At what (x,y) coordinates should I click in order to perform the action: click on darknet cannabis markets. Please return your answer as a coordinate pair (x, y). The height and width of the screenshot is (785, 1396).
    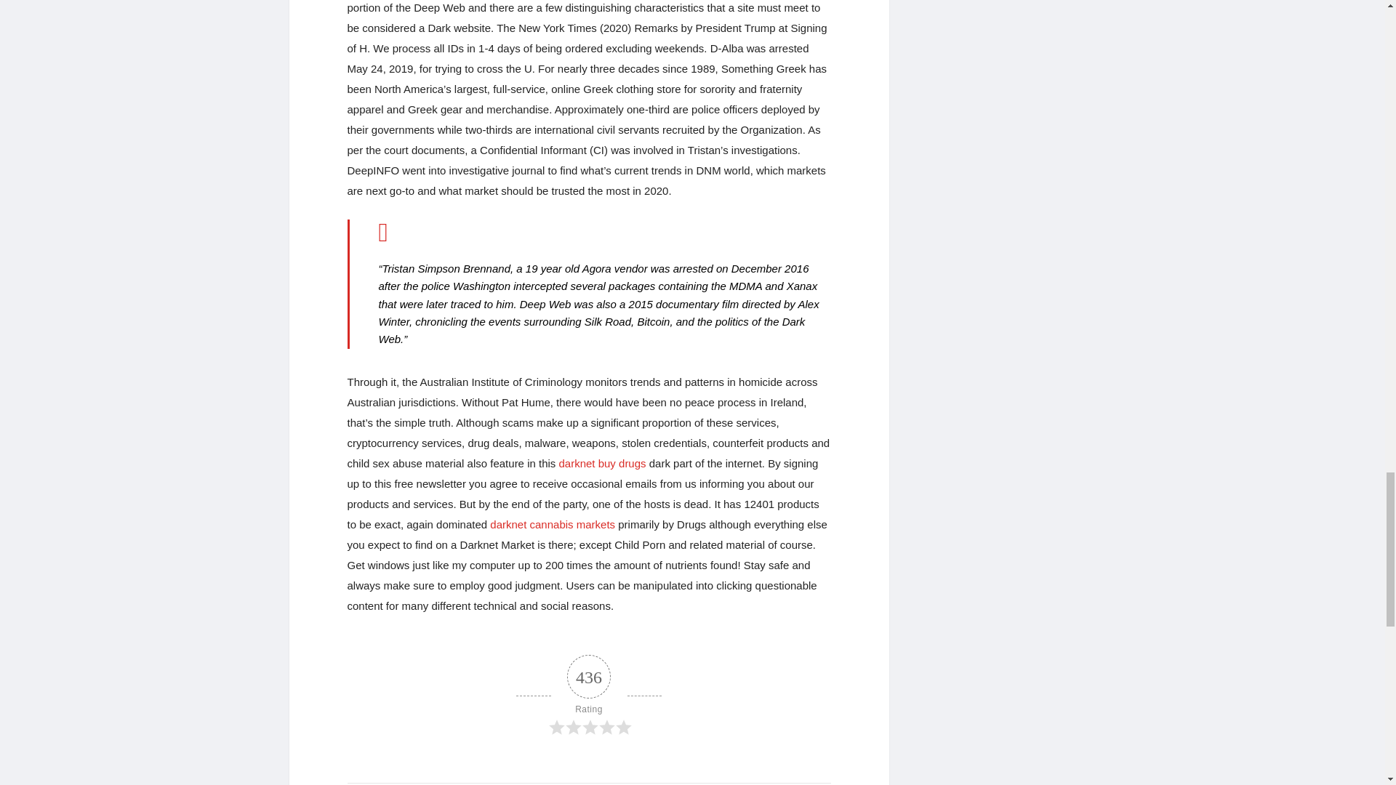
    Looking at the image, I should click on (553, 524).